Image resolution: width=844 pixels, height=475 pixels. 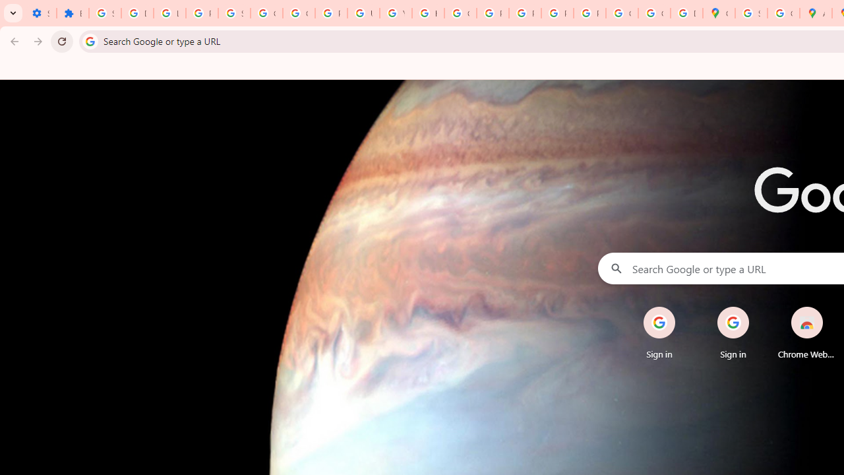 What do you see at coordinates (783, 13) in the screenshot?
I see `Create your Google Account` at bounding box center [783, 13].